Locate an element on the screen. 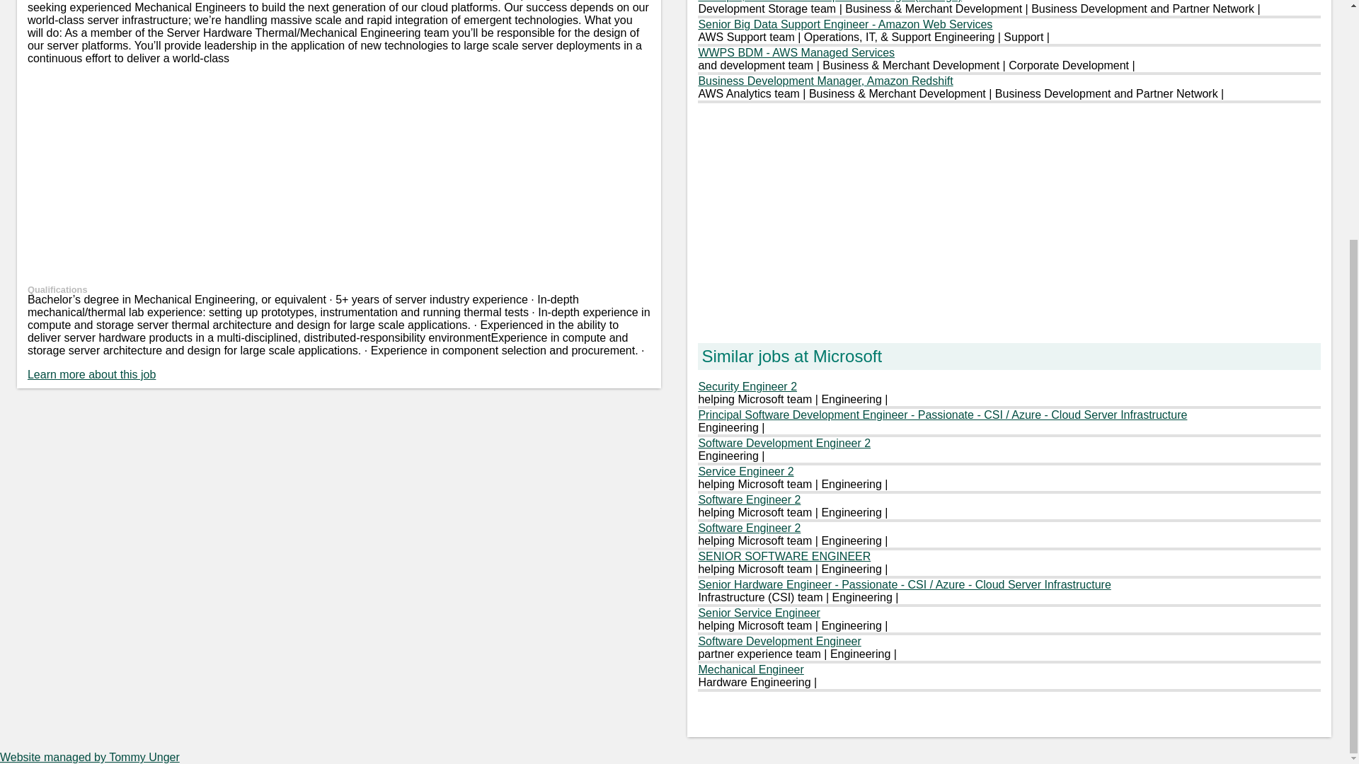  Software Development Engineer 2 is located at coordinates (784, 443).